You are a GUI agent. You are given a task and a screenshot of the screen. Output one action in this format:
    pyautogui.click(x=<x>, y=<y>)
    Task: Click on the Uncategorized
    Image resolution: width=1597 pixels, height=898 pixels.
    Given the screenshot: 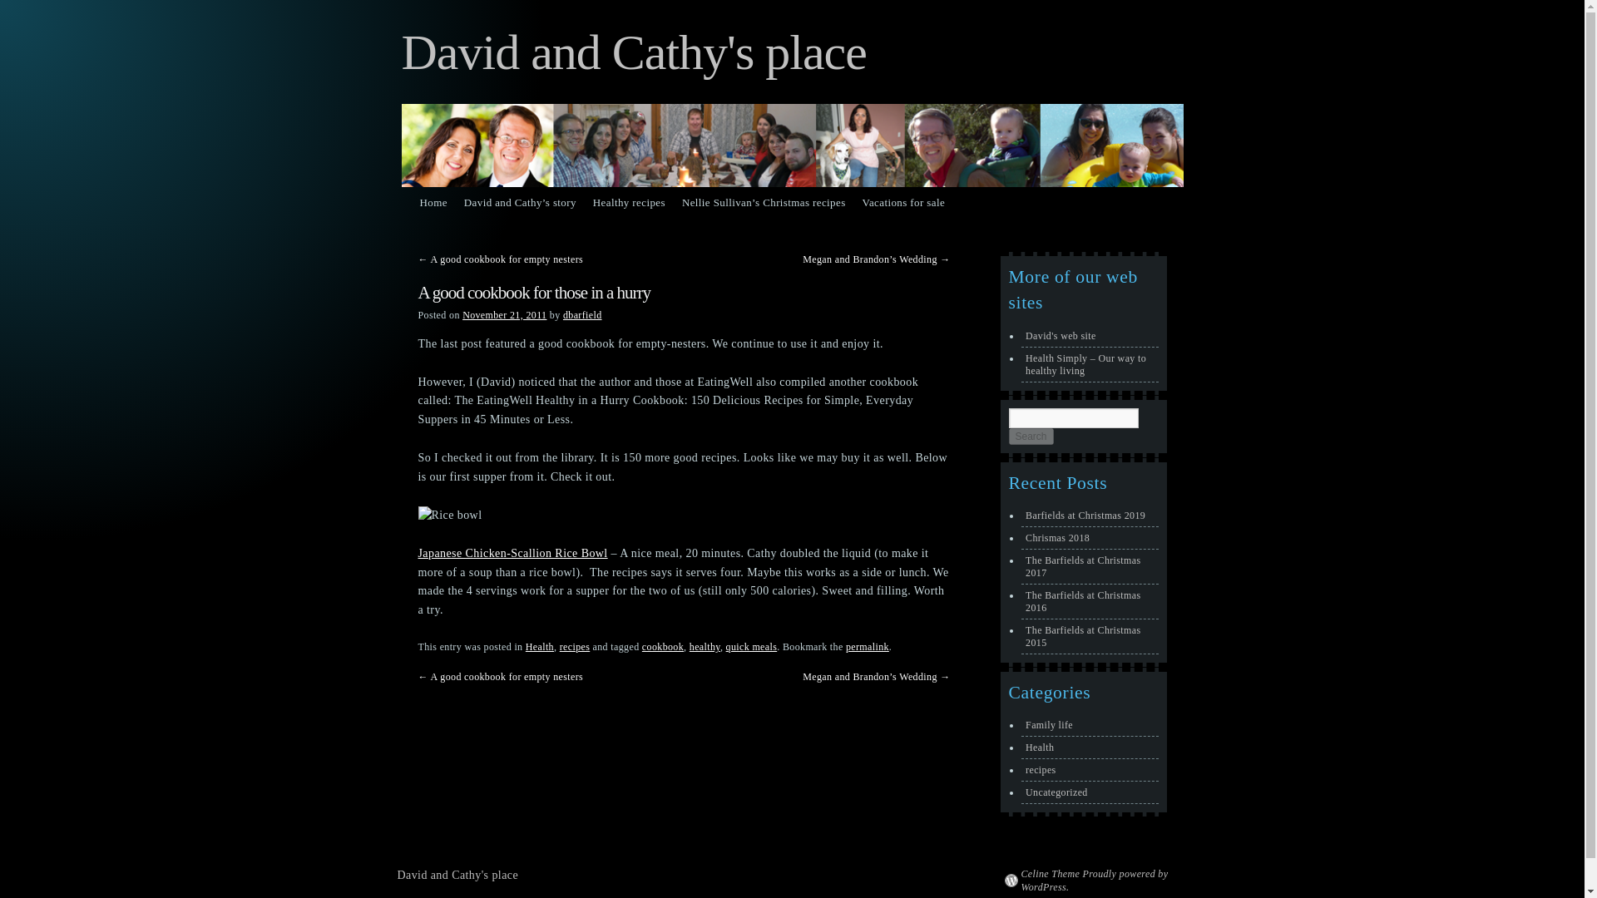 What is the action you would take?
    pyautogui.click(x=1089, y=793)
    